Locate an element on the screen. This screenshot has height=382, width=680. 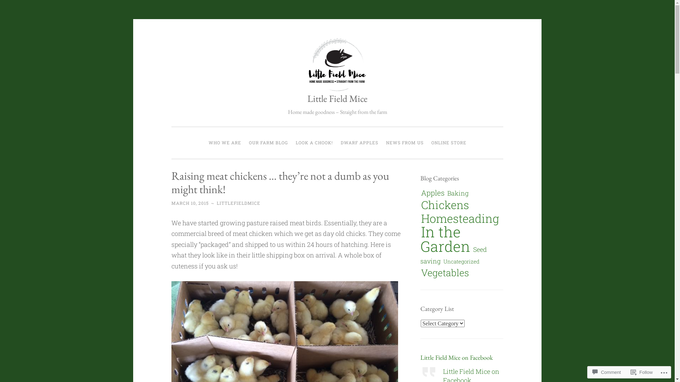
MARCH 10, 2015 is located at coordinates (190, 203).